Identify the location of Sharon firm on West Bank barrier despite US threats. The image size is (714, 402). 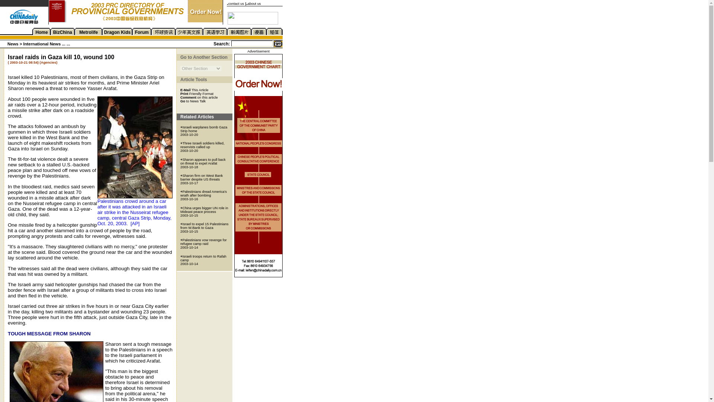
(202, 177).